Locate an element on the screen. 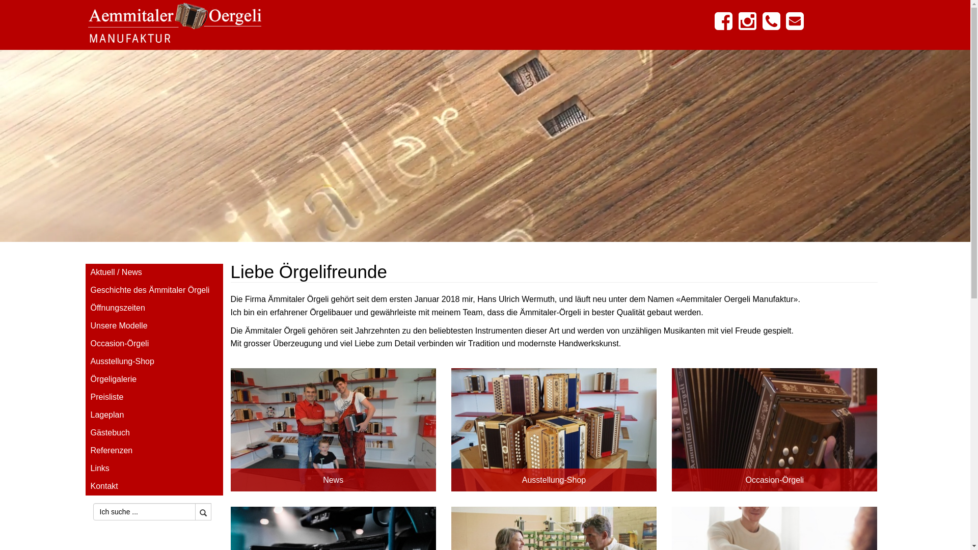 This screenshot has width=978, height=550. Kontakt is located at coordinates (154, 487).